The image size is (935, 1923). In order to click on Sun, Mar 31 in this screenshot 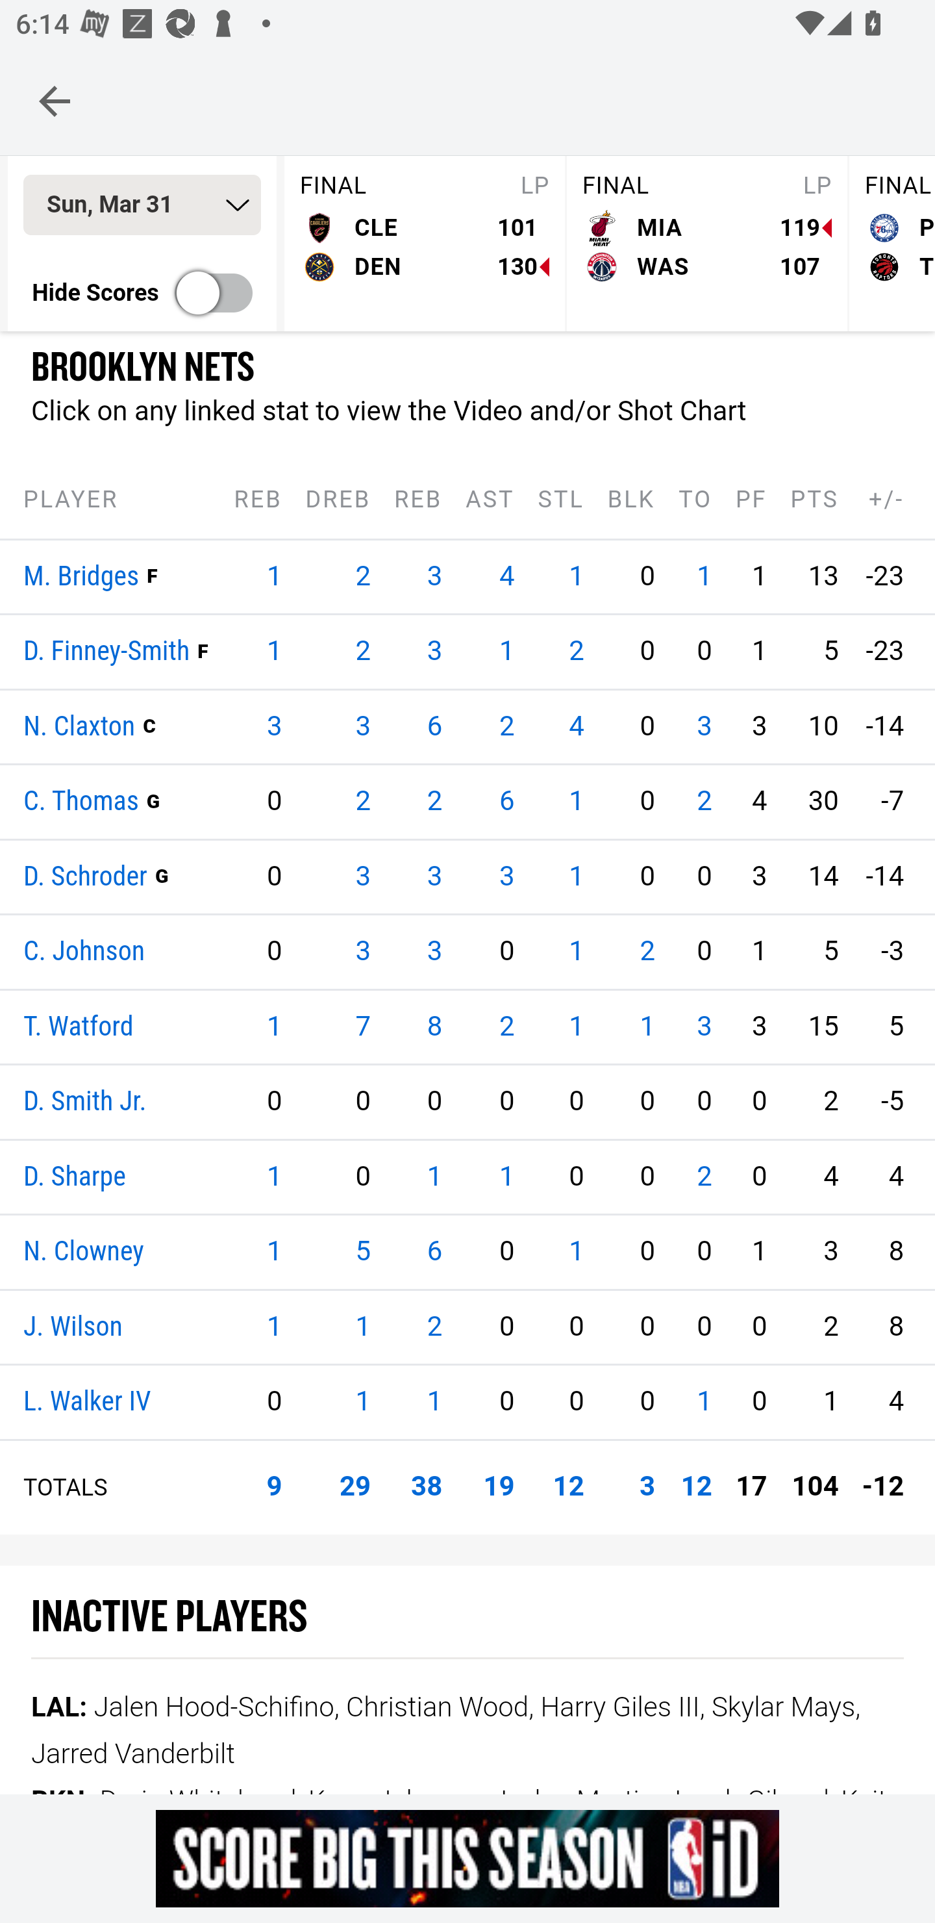, I will do `click(142, 207)`.